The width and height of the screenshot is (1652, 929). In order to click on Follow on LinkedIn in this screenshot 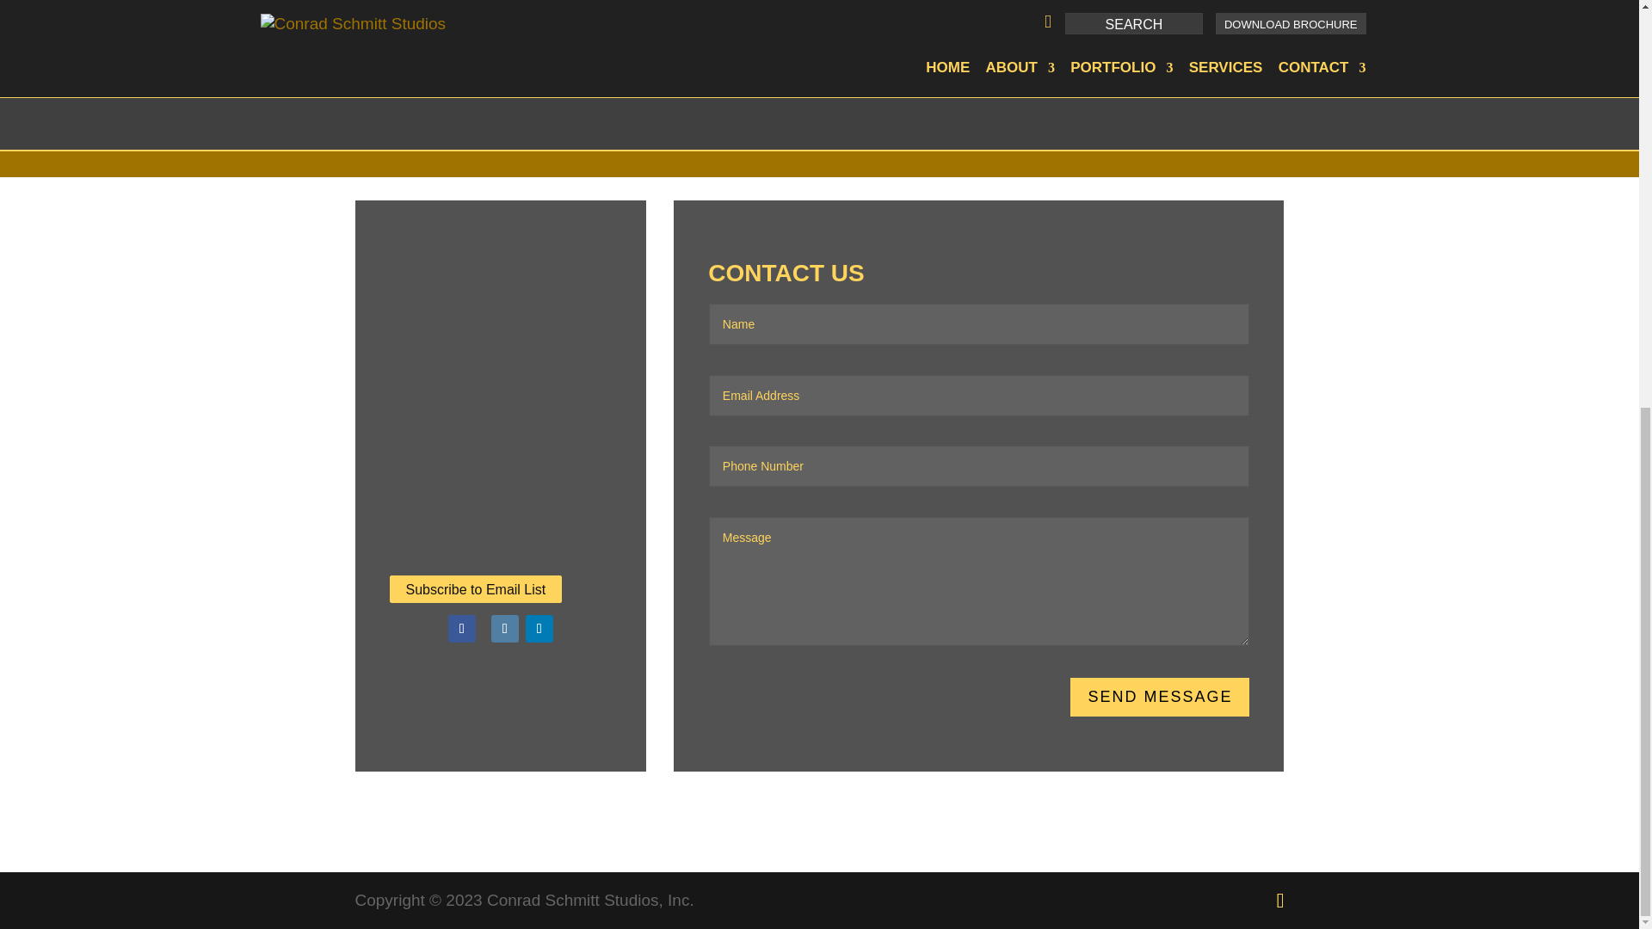, I will do `click(539, 628)`.